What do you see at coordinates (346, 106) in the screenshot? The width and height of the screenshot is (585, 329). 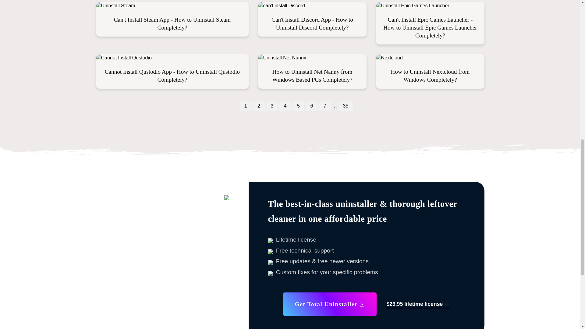 I see `35` at bounding box center [346, 106].